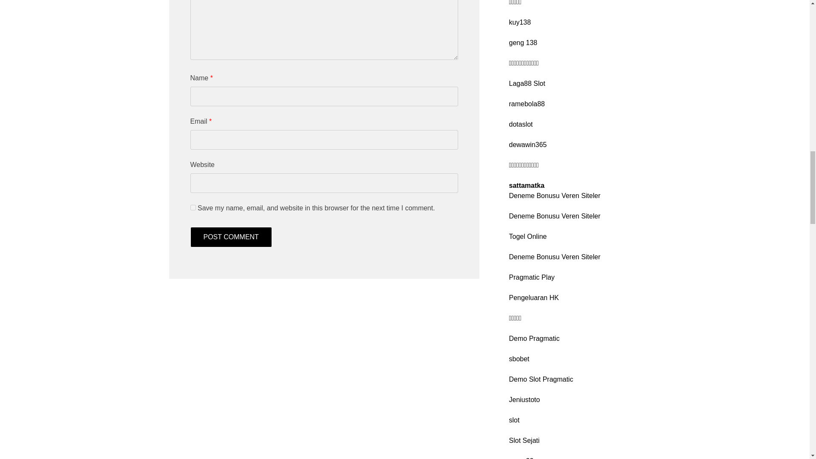 Image resolution: width=816 pixels, height=459 pixels. What do you see at coordinates (231, 237) in the screenshot?
I see `Post Comment` at bounding box center [231, 237].